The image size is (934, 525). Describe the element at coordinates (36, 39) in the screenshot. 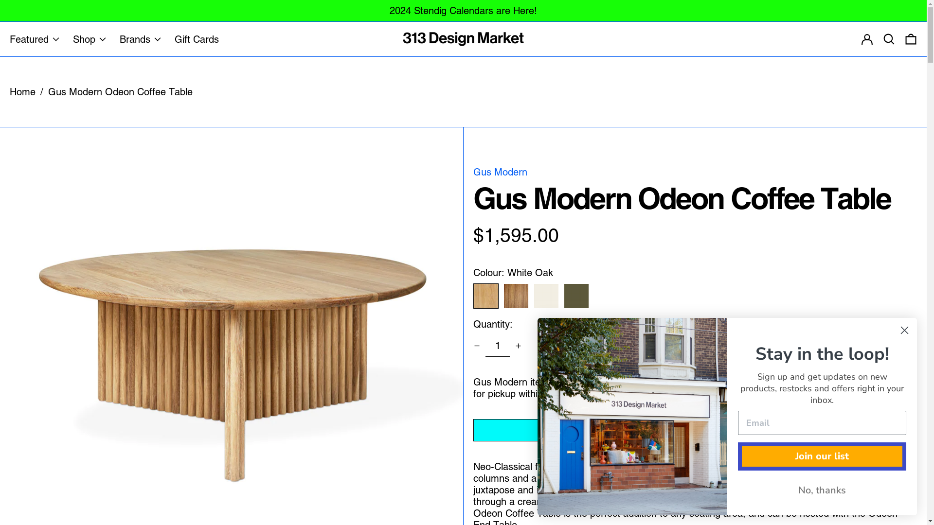

I see `Featured` at that location.